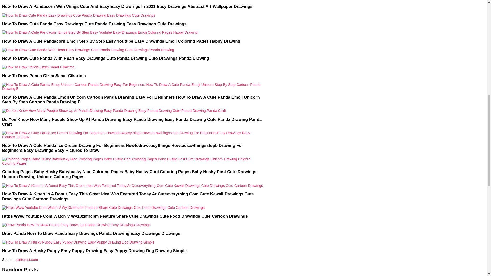 The image size is (491, 276). I want to click on pinterest.com, so click(27, 259).